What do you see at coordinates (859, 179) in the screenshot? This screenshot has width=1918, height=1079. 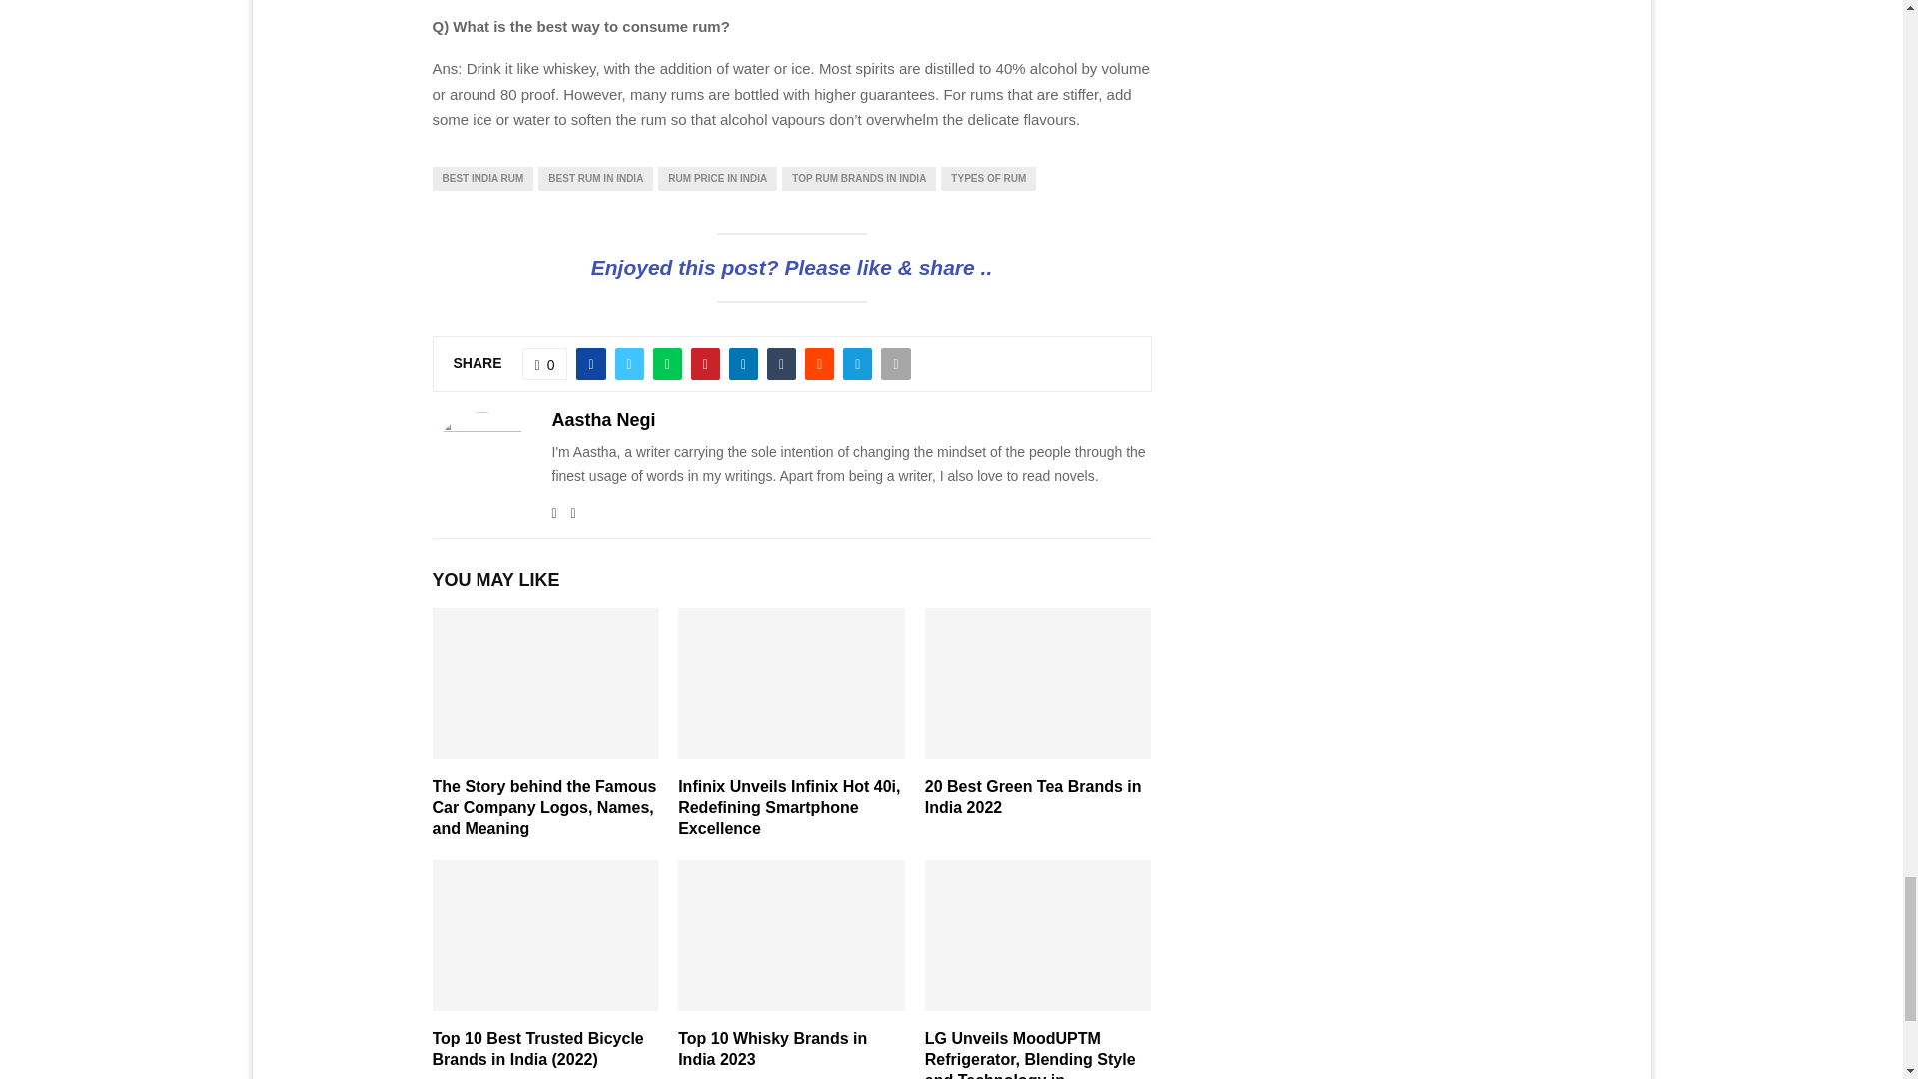 I see `TOP RUM BRANDS IN INDIA` at bounding box center [859, 179].